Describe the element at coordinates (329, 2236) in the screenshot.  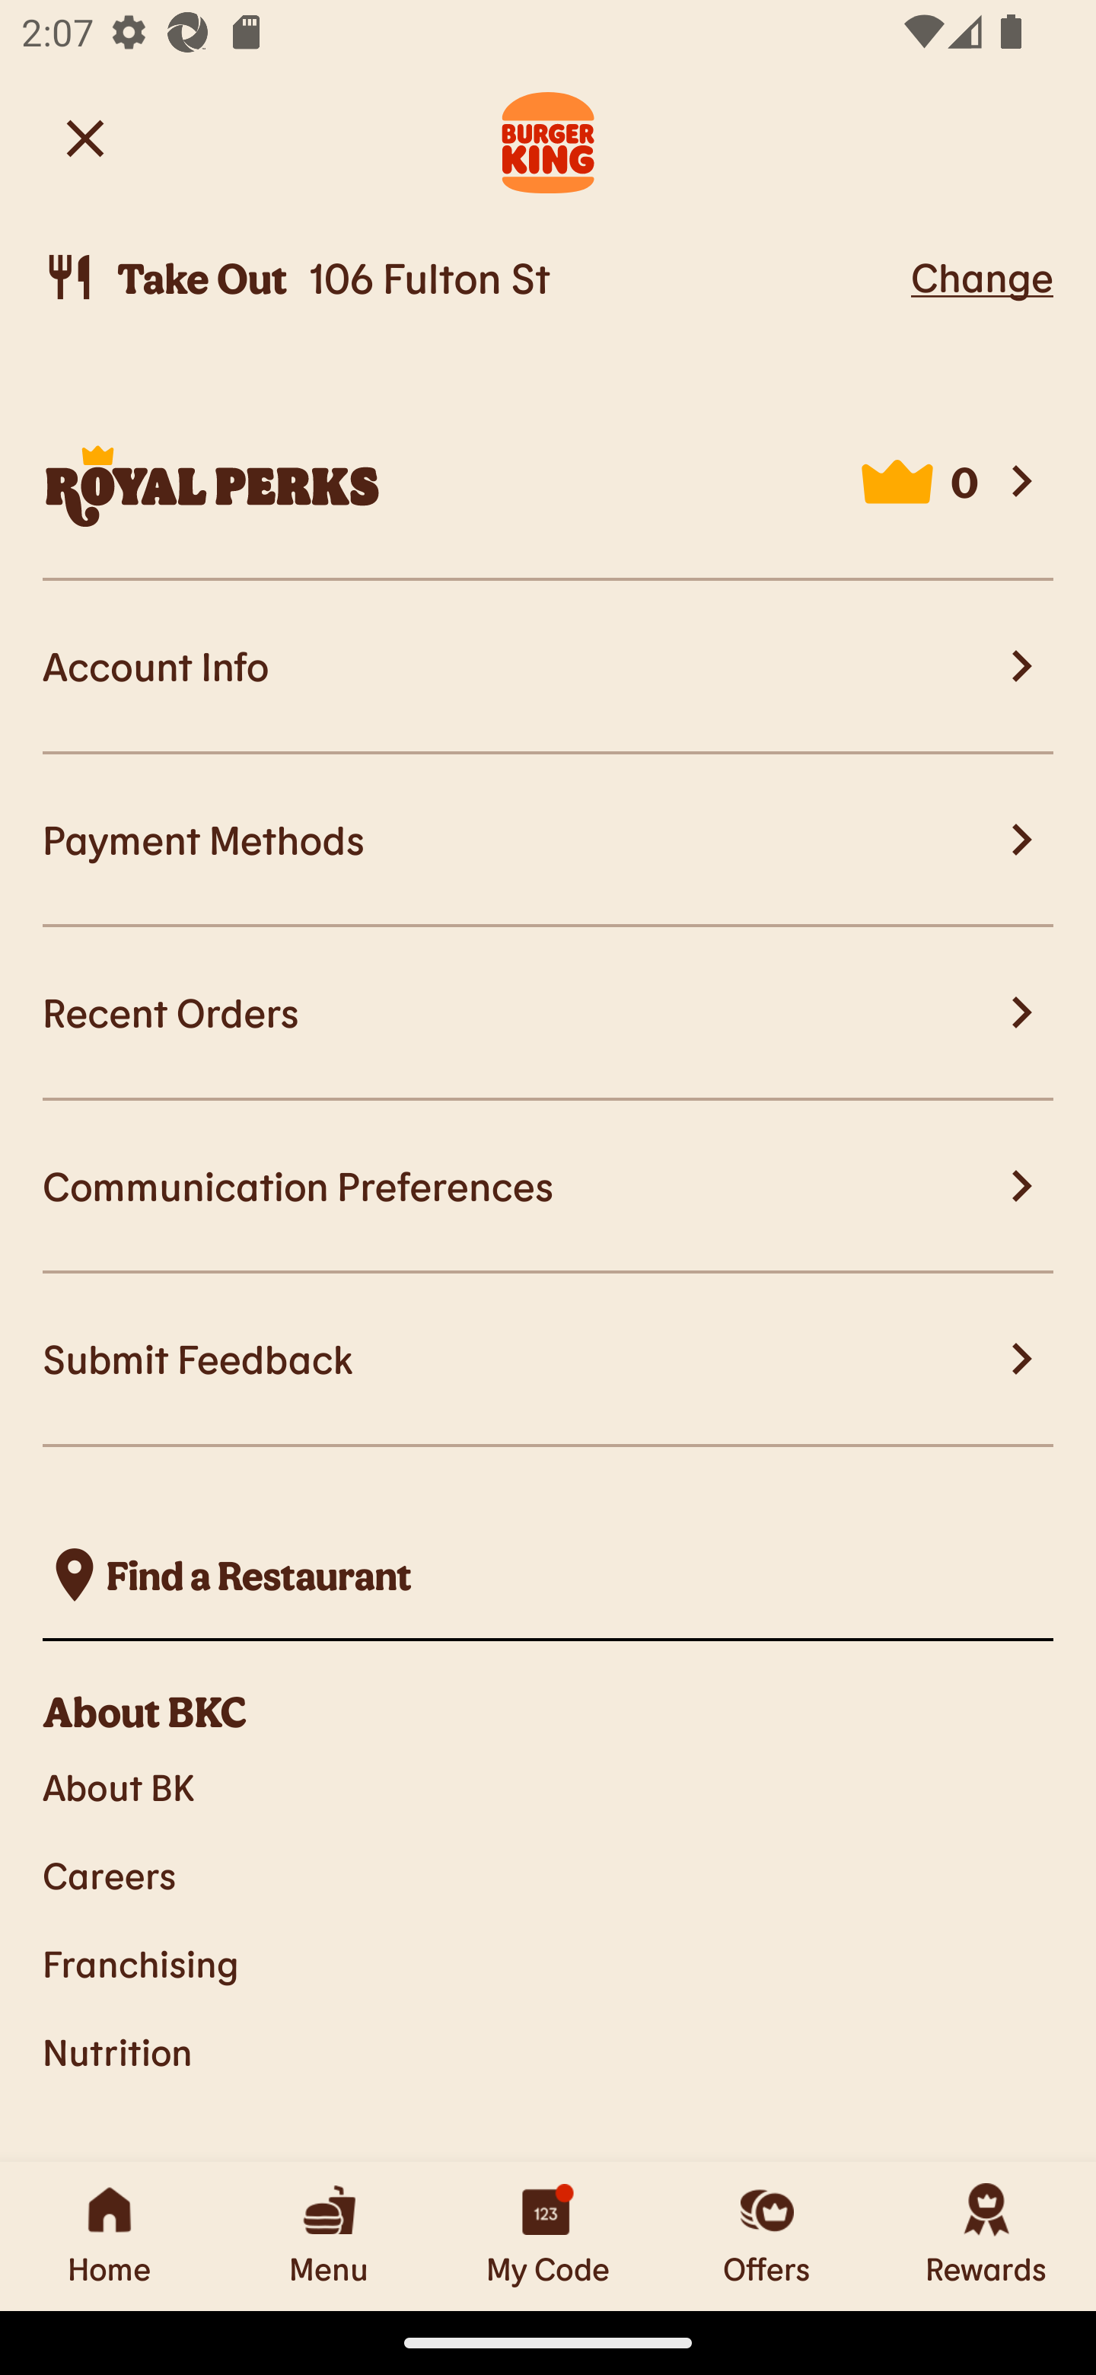
I see `Menu` at that location.